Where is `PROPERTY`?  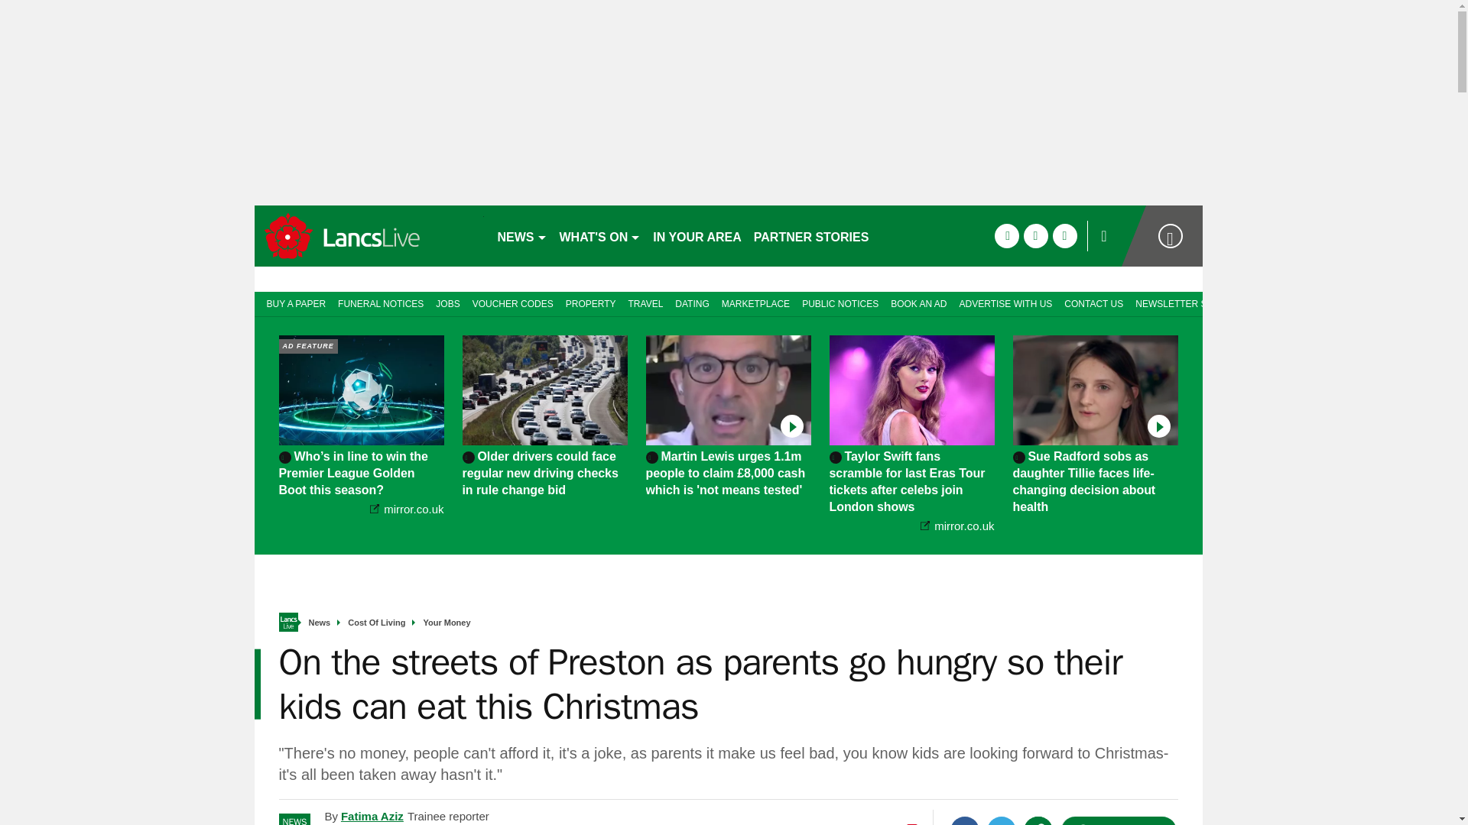
PROPERTY is located at coordinates (590, 302).